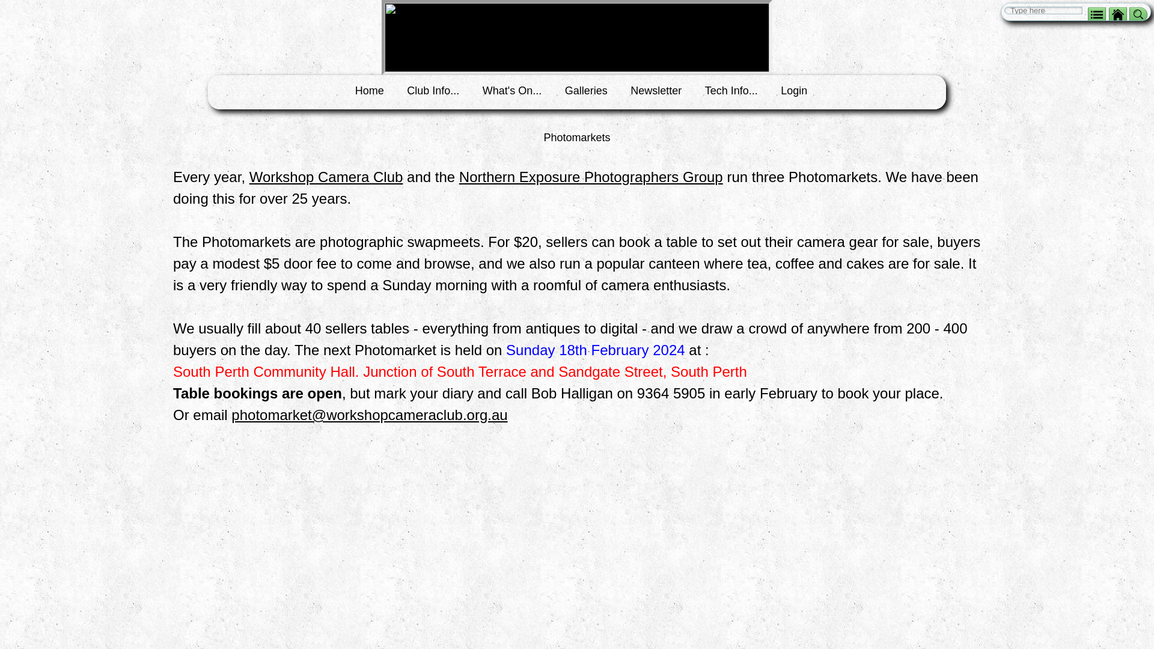  Describe the element at coordinates (369, 415) in the screenshot. I see `photomarket@workshopcameraclub.org.au` at that location.